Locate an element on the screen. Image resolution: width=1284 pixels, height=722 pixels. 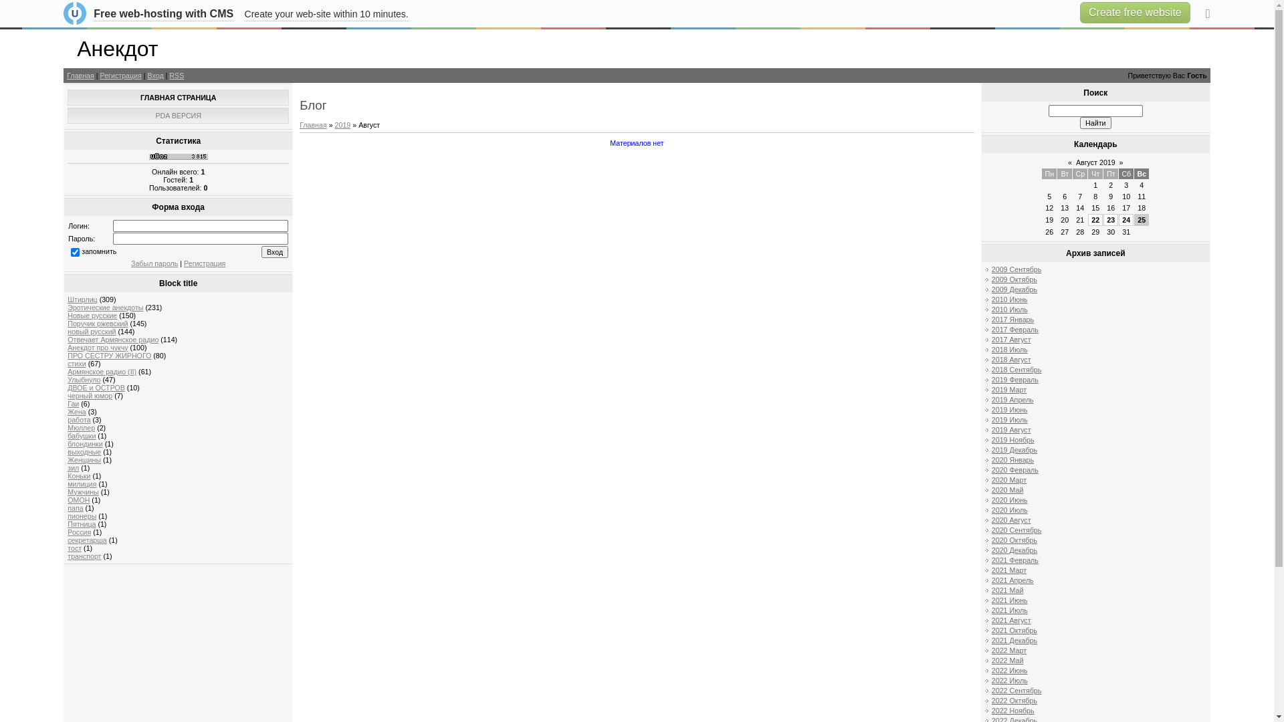
uCoz Counter is located at coordinates (179, 157).